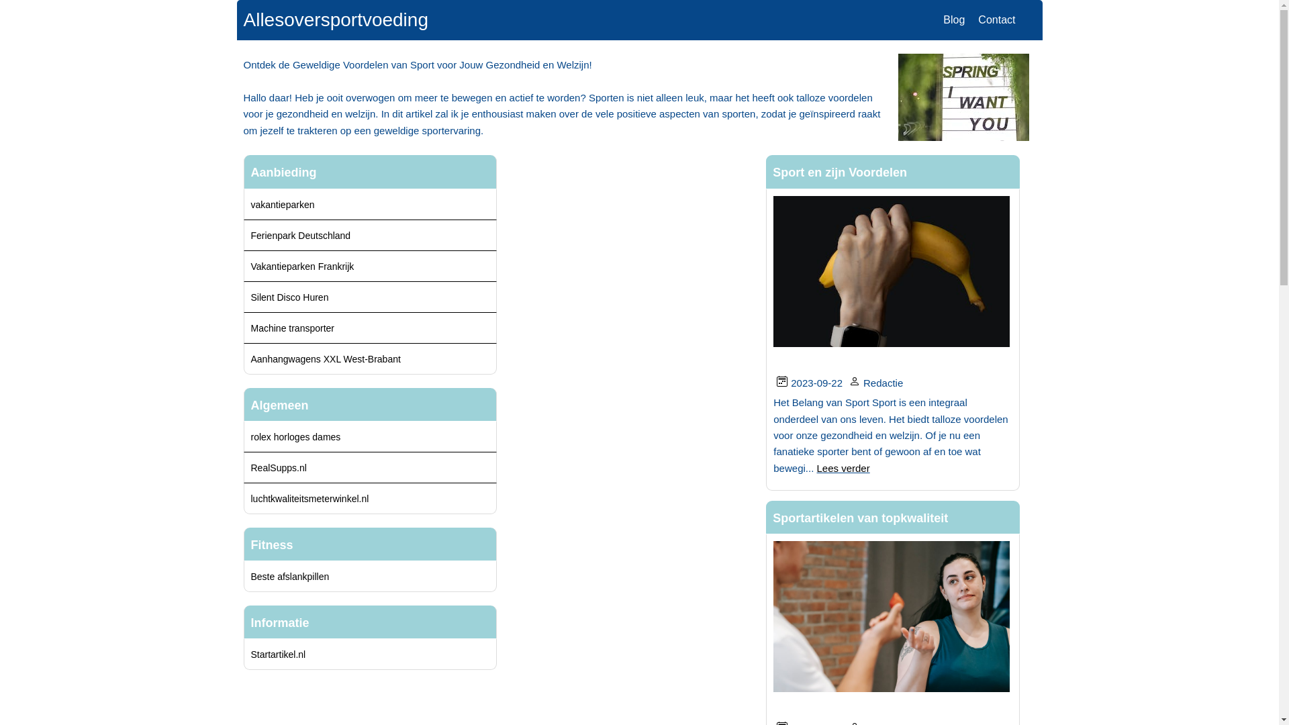 This screenshot has width=1289, height=725. I want to click on RealSupps.nl, so click(279, 468).